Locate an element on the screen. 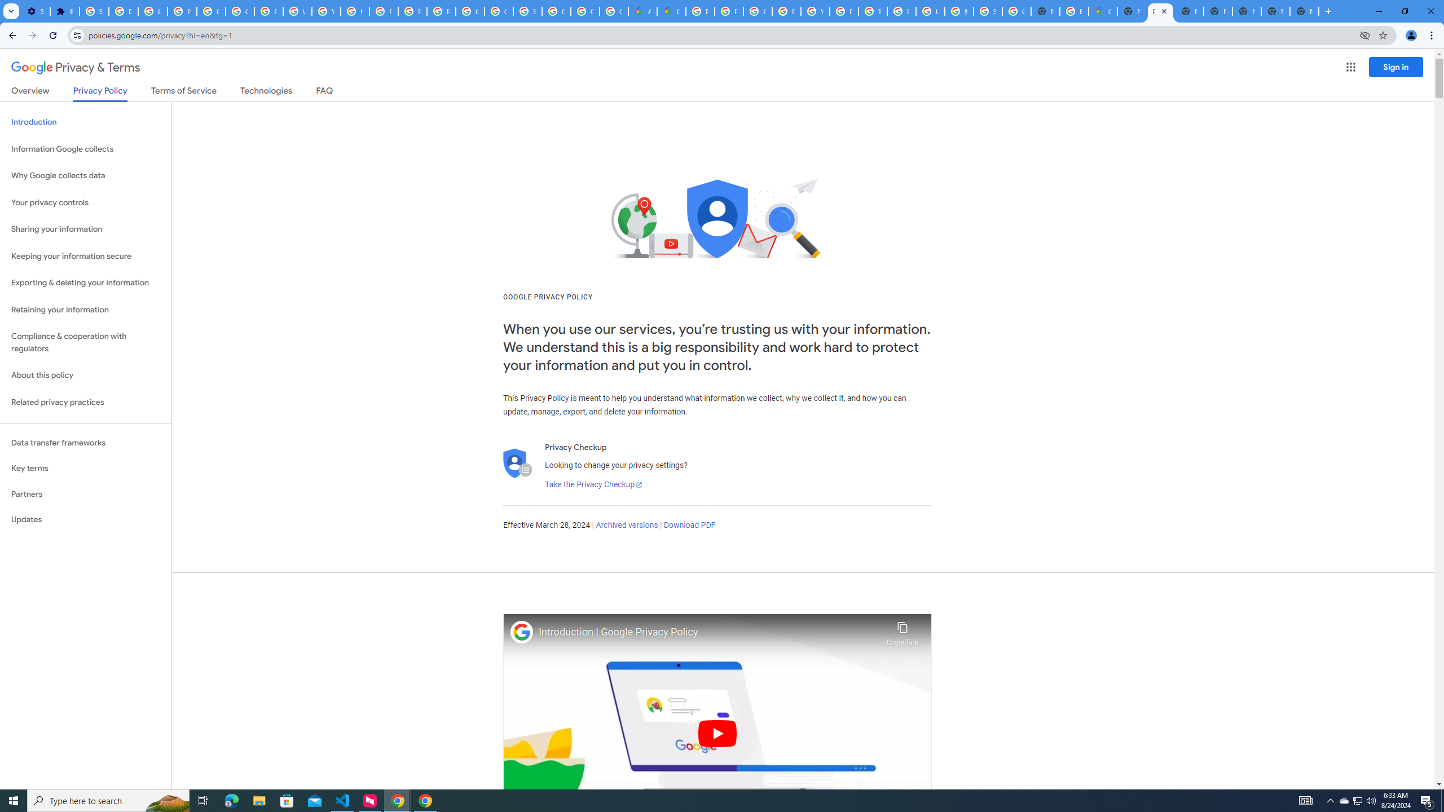 The image size is (1444, 812). YouTube is located at coordinates (815, 11).